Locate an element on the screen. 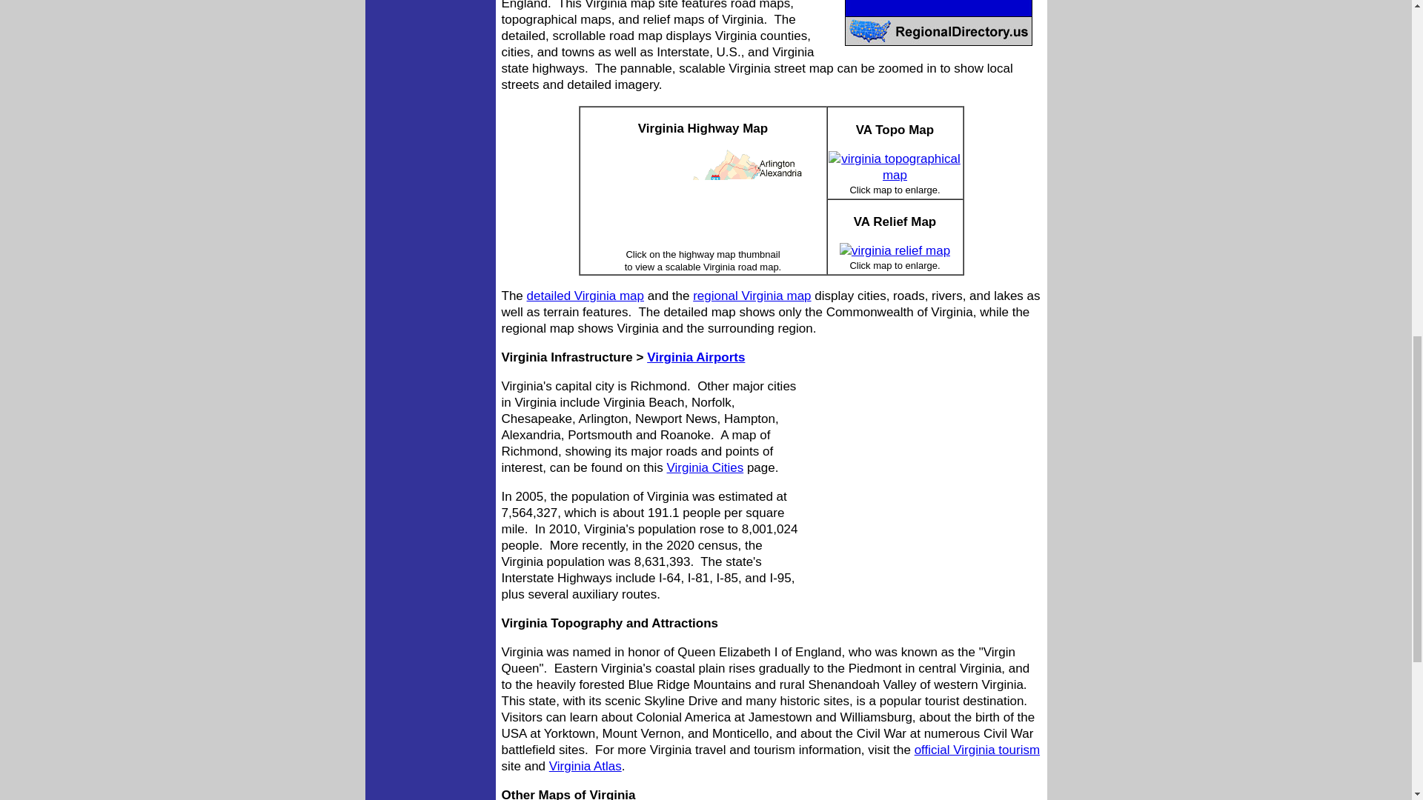  detailed Virginia map is located at coordinates (586, 296).